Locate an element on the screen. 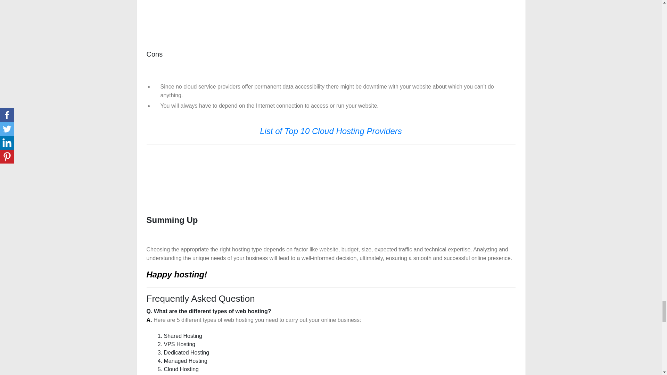 This screenshot has height=375, width=667. List of Top 10 Cloud Hosting Providers is located at coordinates (331, 132).